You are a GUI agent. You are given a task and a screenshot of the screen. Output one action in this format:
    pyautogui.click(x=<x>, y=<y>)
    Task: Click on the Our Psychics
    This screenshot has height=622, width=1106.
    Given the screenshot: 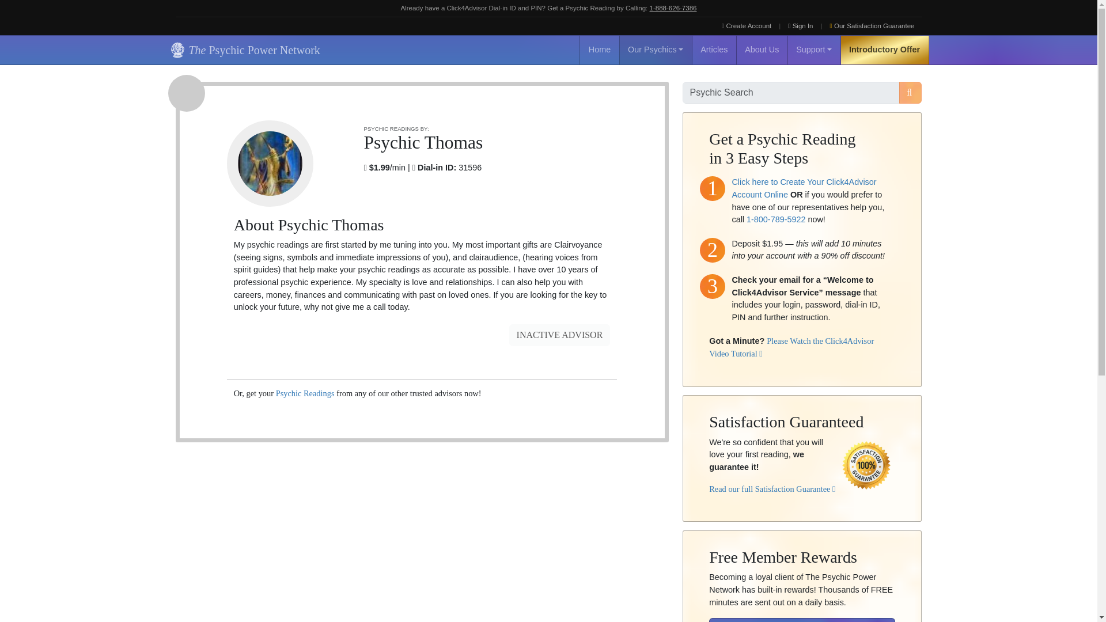 What is the action you would take?
    pyautogui.click(x=656, y=50)
    